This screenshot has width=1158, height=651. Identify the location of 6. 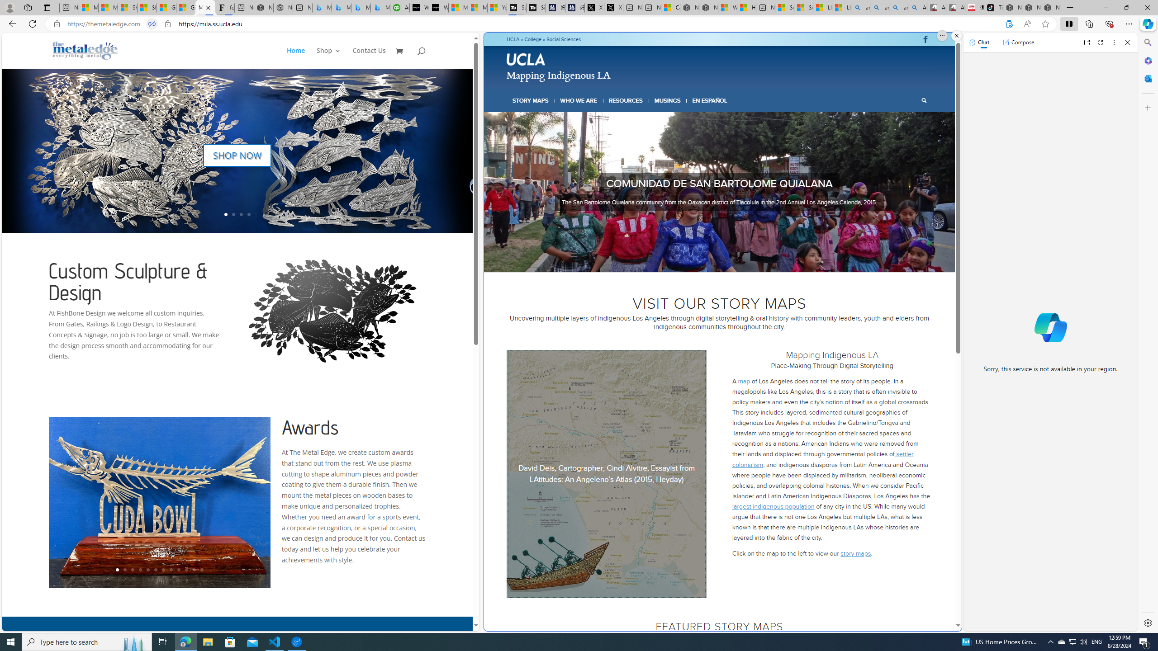
(731, 261).